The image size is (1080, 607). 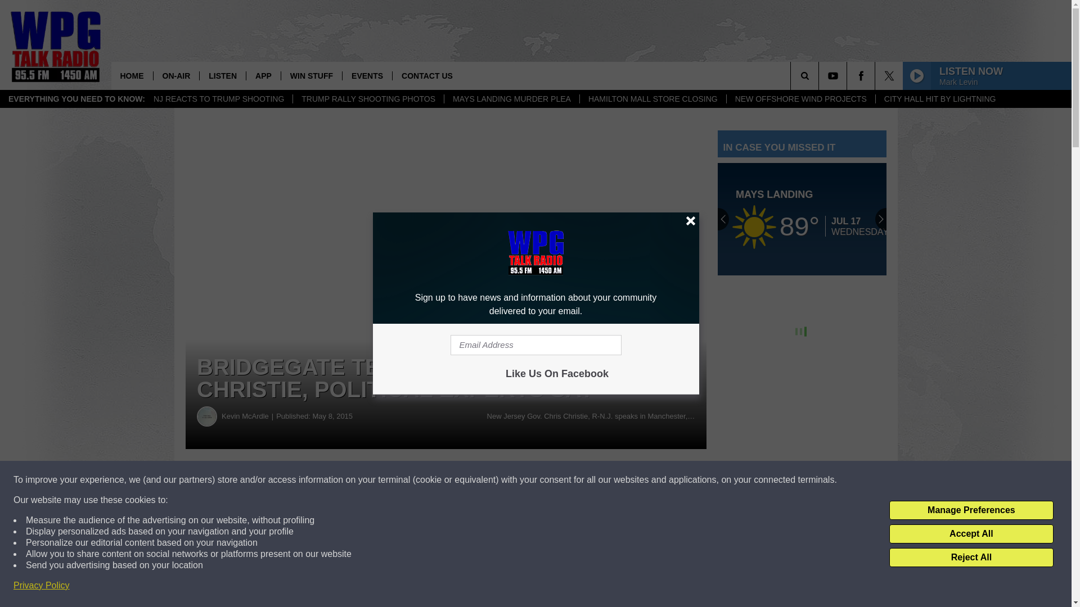 What do you see at coordinates (218, 99) in the screenshot?
I see `NJ REACTS TO TRUMP SHOOTING` at bounding box center [218, 99].